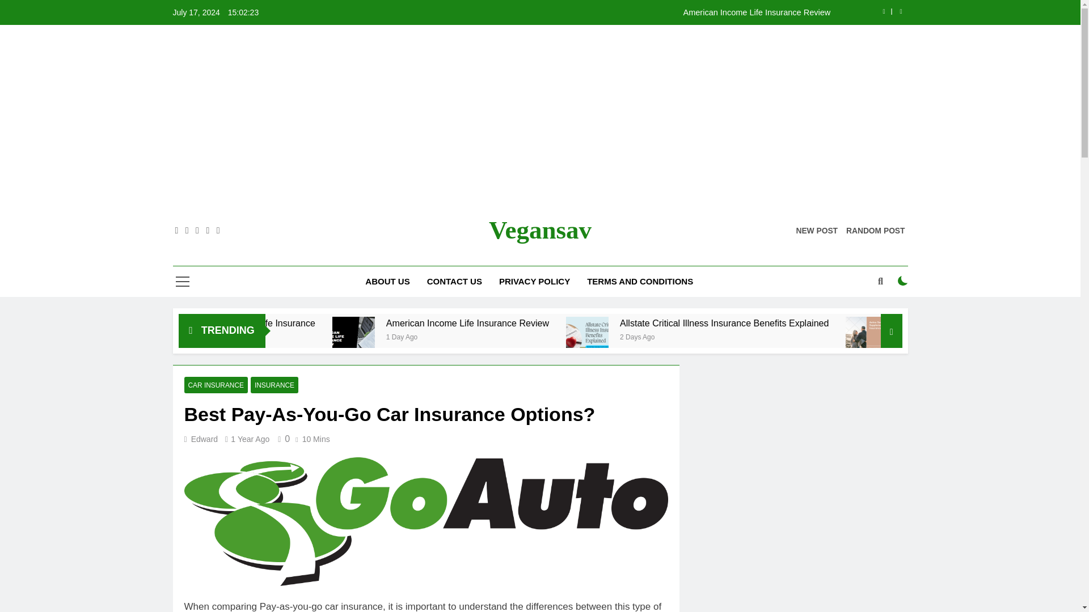 The width and height of the screenshot is (1089, 612). Describe the element at coordinates (640, 281) in the screenshot. I see `TERMS AND CONDITIONS` at that location.